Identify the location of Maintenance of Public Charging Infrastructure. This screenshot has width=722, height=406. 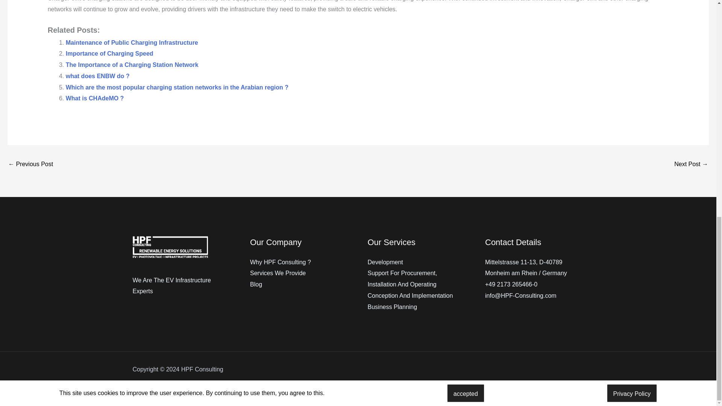
(132, 42).